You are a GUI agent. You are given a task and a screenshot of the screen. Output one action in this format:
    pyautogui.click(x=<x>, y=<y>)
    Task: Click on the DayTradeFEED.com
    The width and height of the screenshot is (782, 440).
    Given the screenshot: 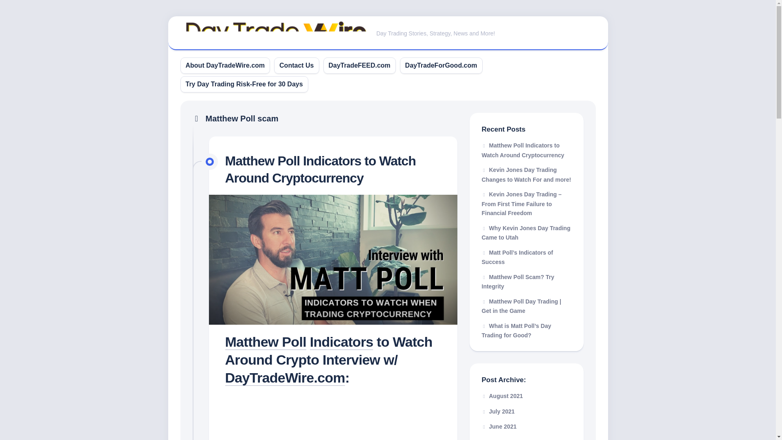 What is the action you would take?
    pyautogui.click(x=359, y=65)
    